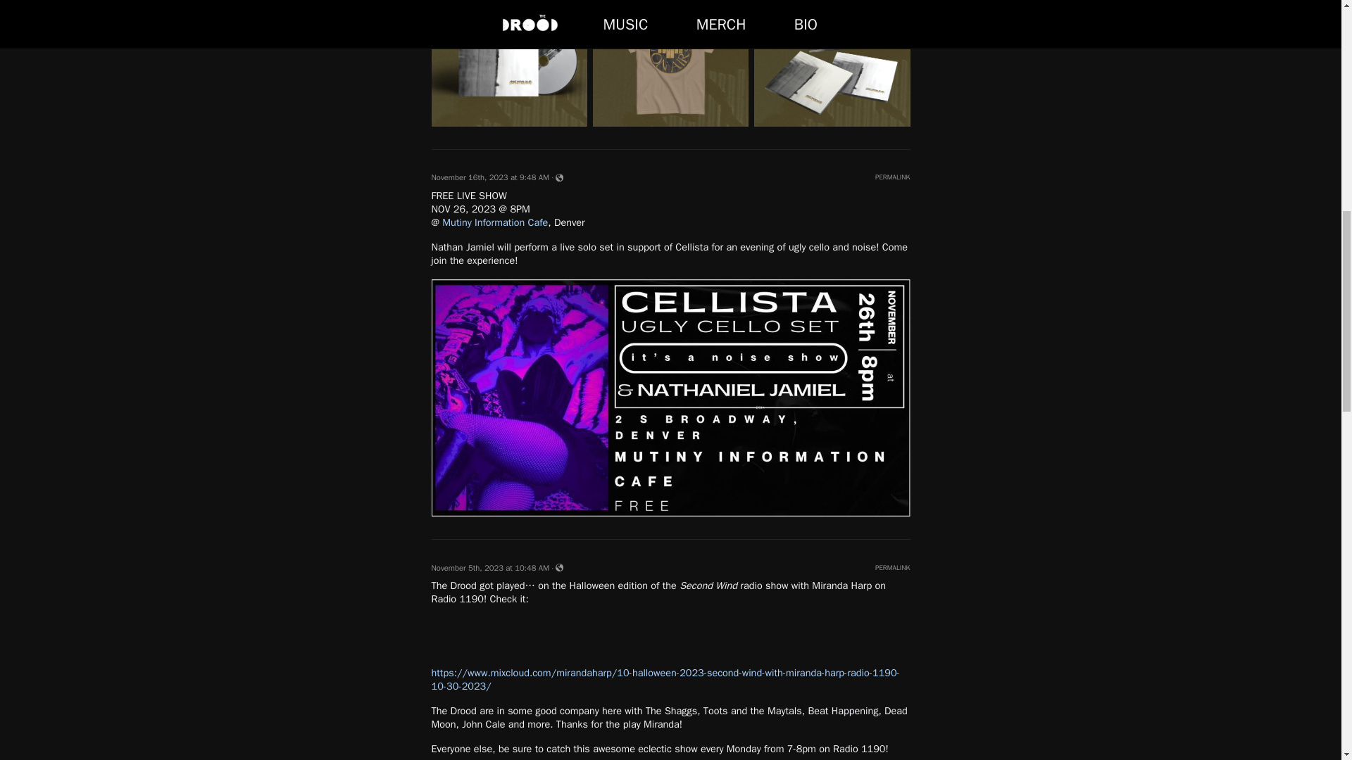 This screenshot has width=1352, height=760. I want to click on Mutiny Information Cafe, so click(494, 222).